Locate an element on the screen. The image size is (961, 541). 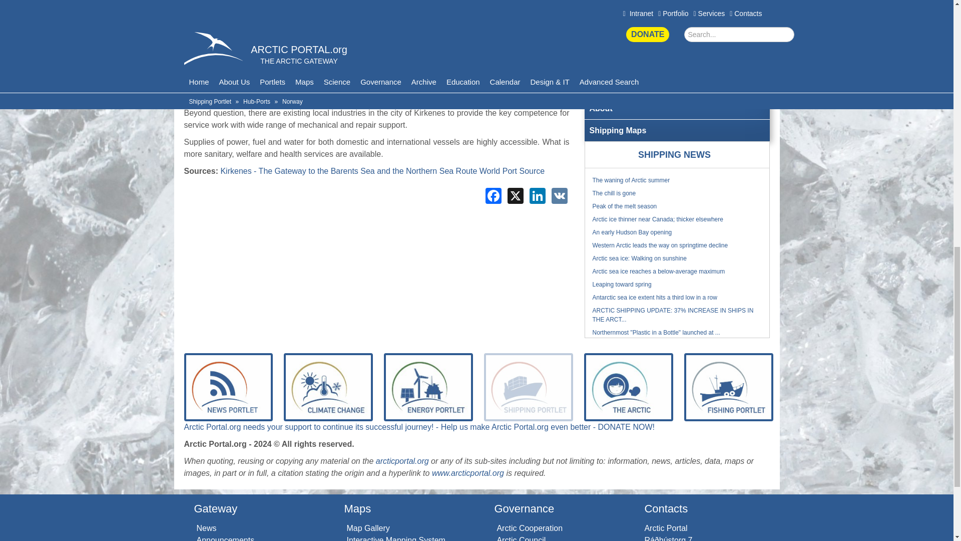
Gateway is located at coordinates (215, 509).